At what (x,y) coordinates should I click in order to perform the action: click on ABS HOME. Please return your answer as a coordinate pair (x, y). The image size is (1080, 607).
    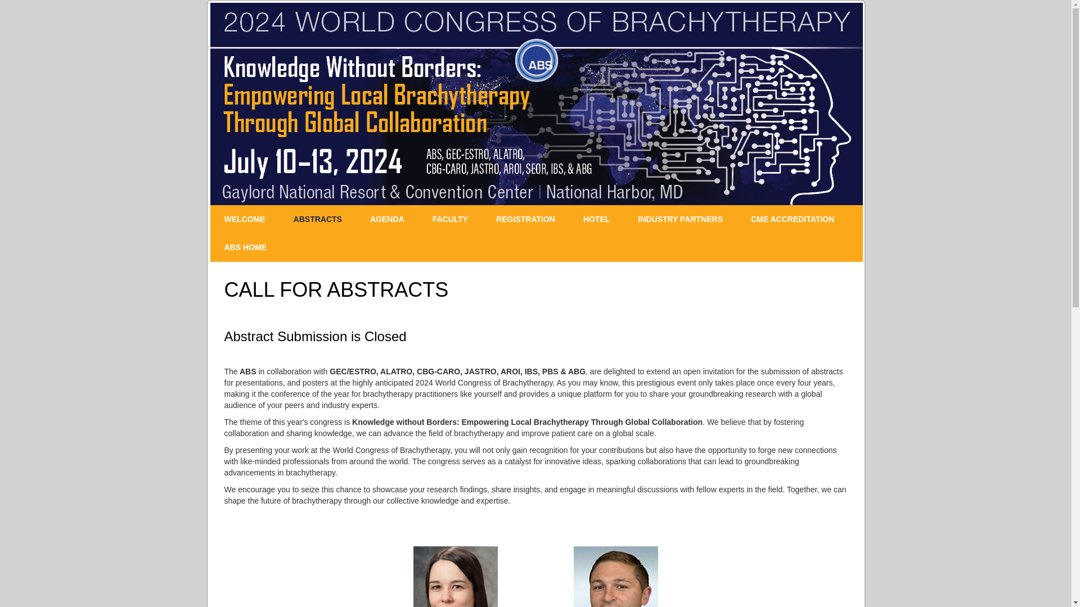
    Looking at the image, I should click on (245, 247).